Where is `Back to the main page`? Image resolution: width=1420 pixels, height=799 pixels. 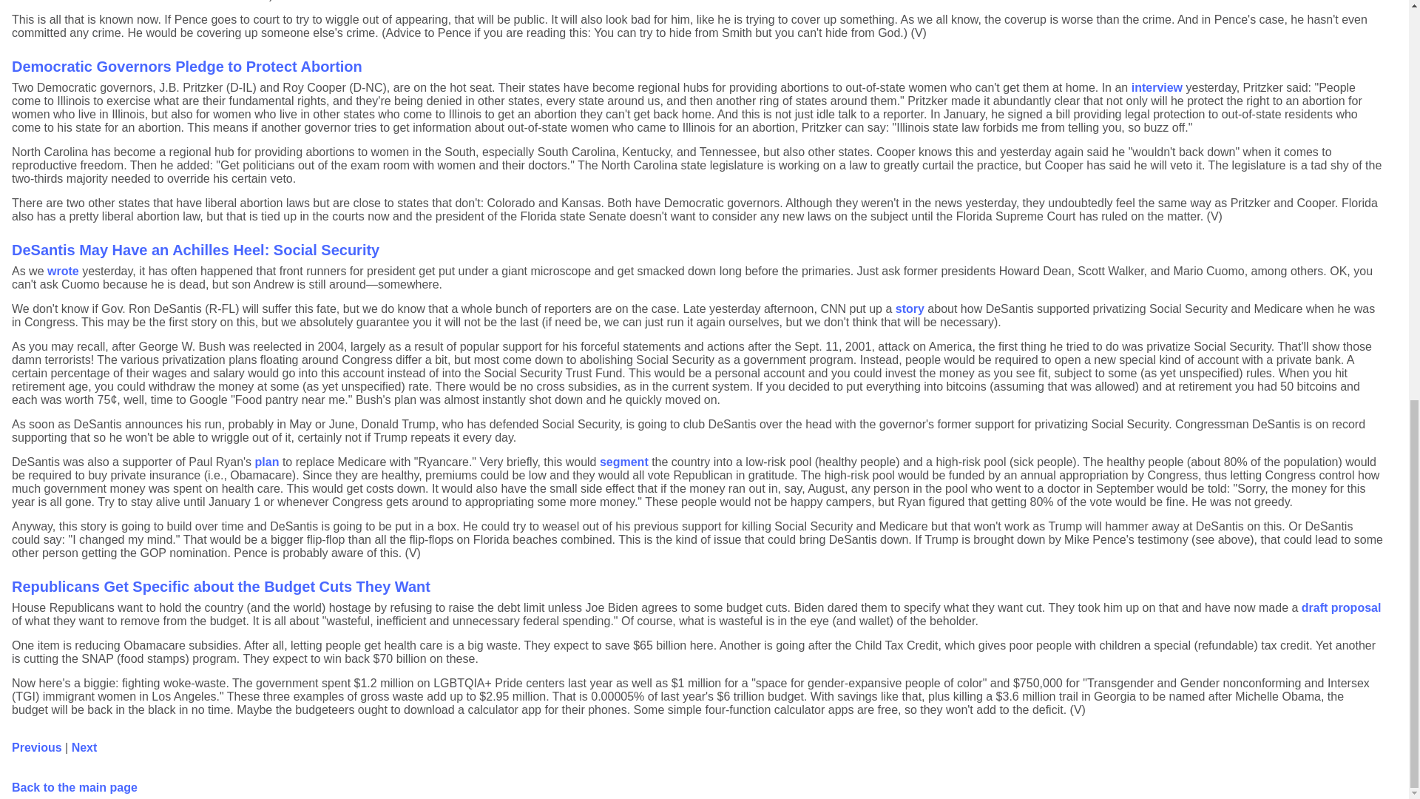
Back to the main page is located at coordinates (74, 787).